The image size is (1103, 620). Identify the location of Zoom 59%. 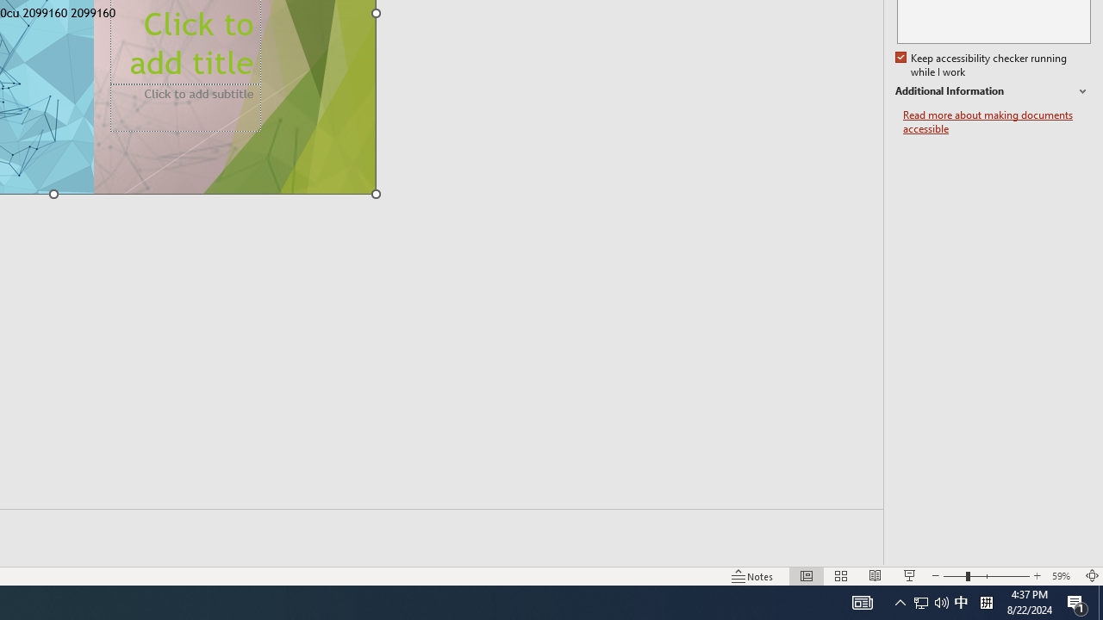
(1063, 575).